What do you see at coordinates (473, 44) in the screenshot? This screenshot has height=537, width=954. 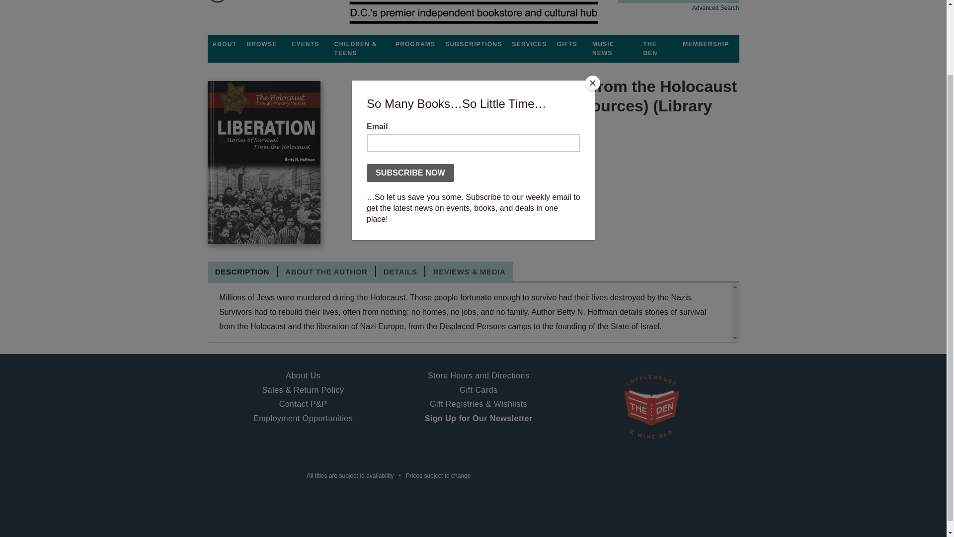 I see `SUBSCRIPTIONS` at bounding box center [473, 44].